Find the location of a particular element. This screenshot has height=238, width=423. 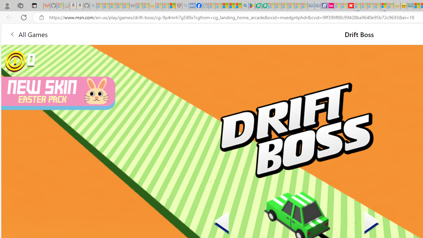

All Games is located at coordinates (28, 34).